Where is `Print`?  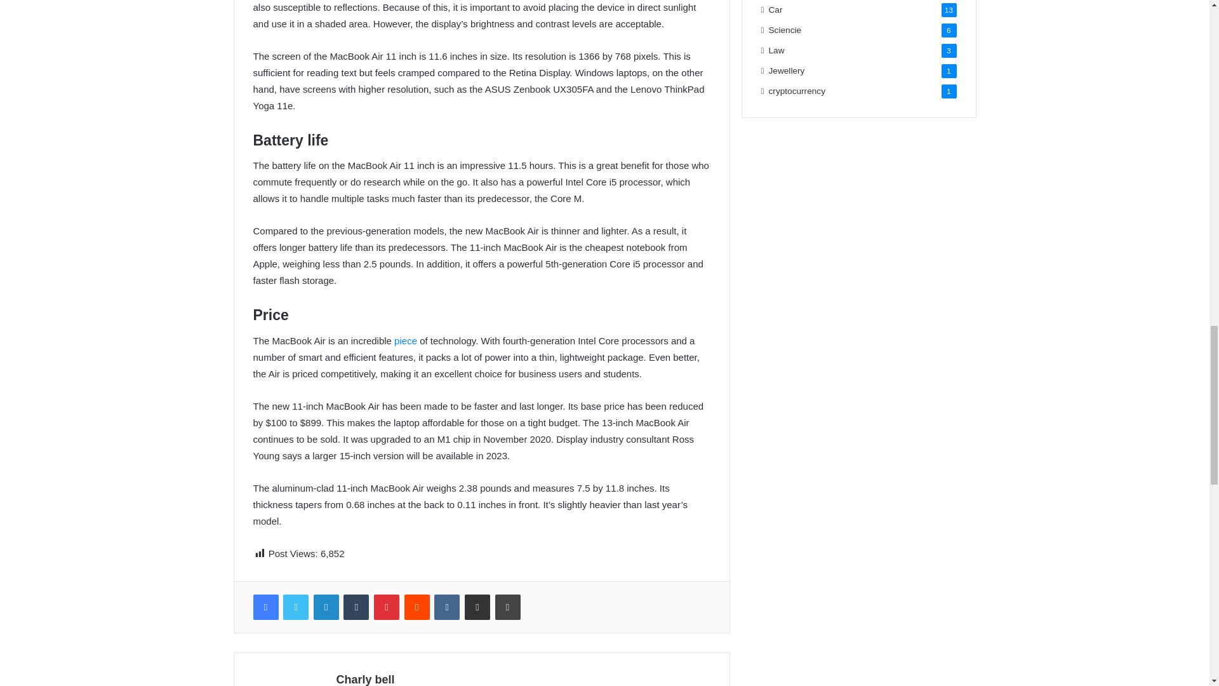 Print is located at coordinates (507, 607).